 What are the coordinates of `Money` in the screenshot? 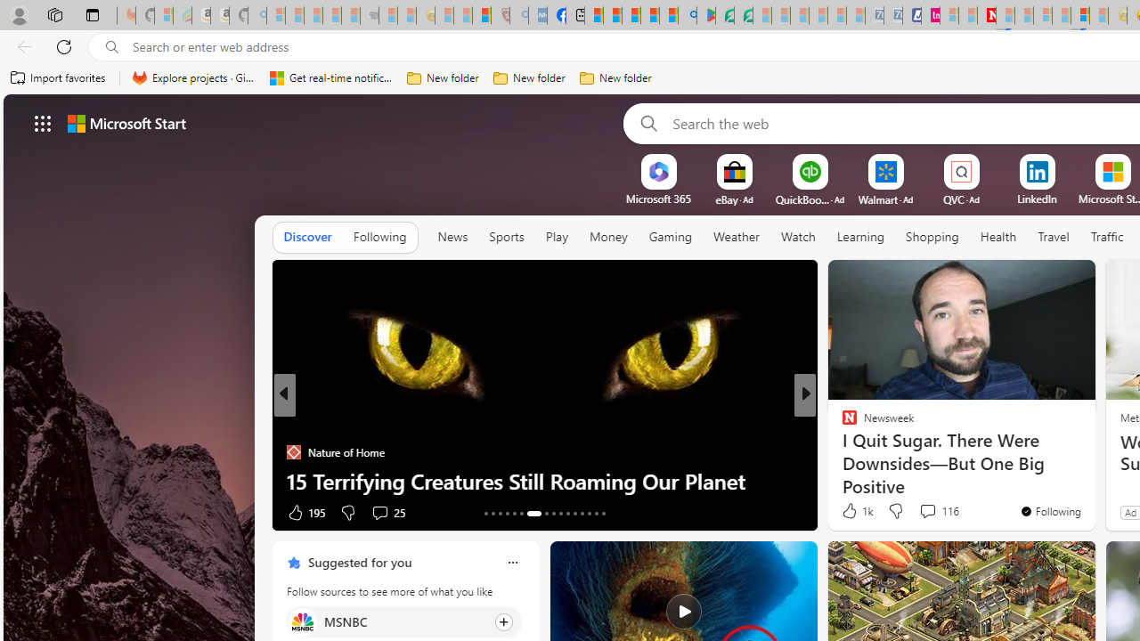 It's located at (607, 237).